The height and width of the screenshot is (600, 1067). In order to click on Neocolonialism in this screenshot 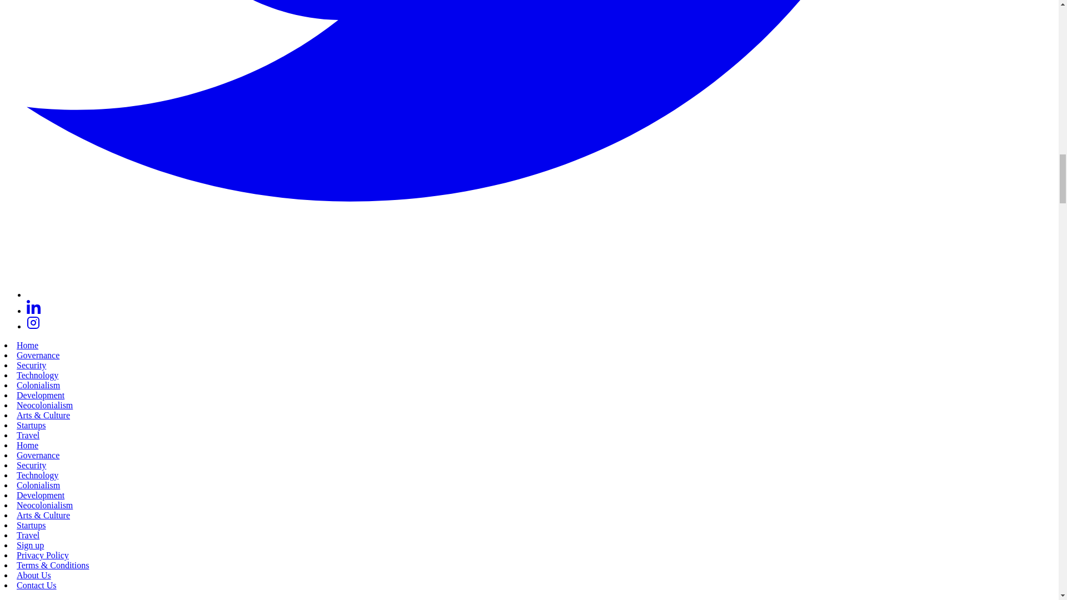, I will do `click(44, 505)`.